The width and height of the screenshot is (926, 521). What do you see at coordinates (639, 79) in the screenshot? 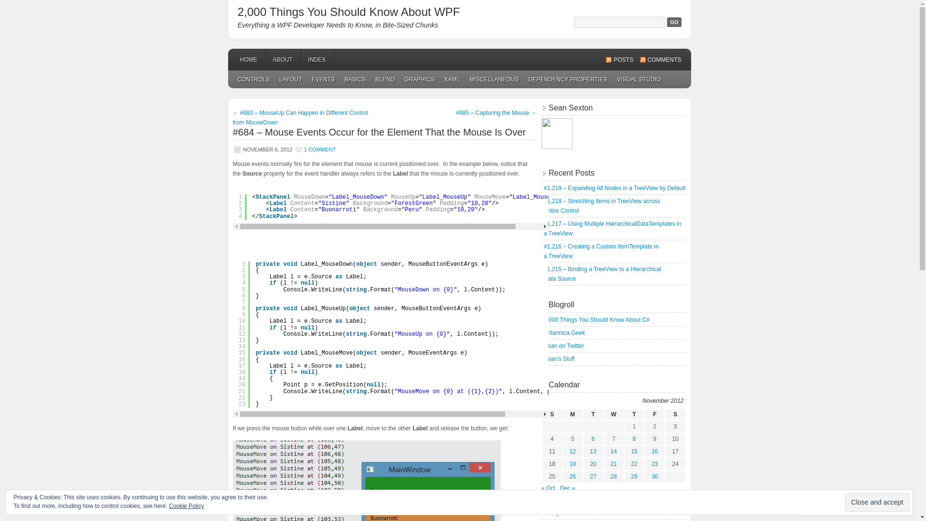
I see `VISUAL STUDIO` at bounding box center [639, 79].